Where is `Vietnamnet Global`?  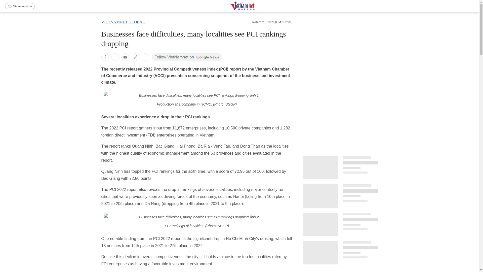 Vietnamnet Global is located at coordinates (255, 9).